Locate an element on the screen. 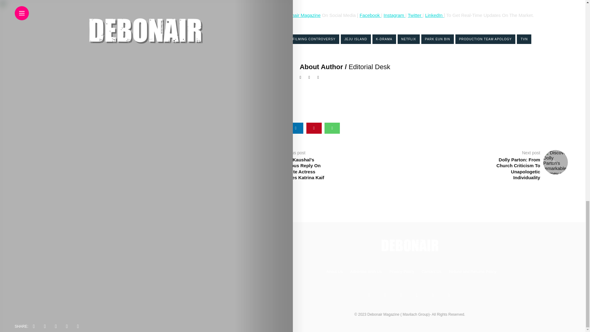  LinkedIn is located at coordinates (434, 15).